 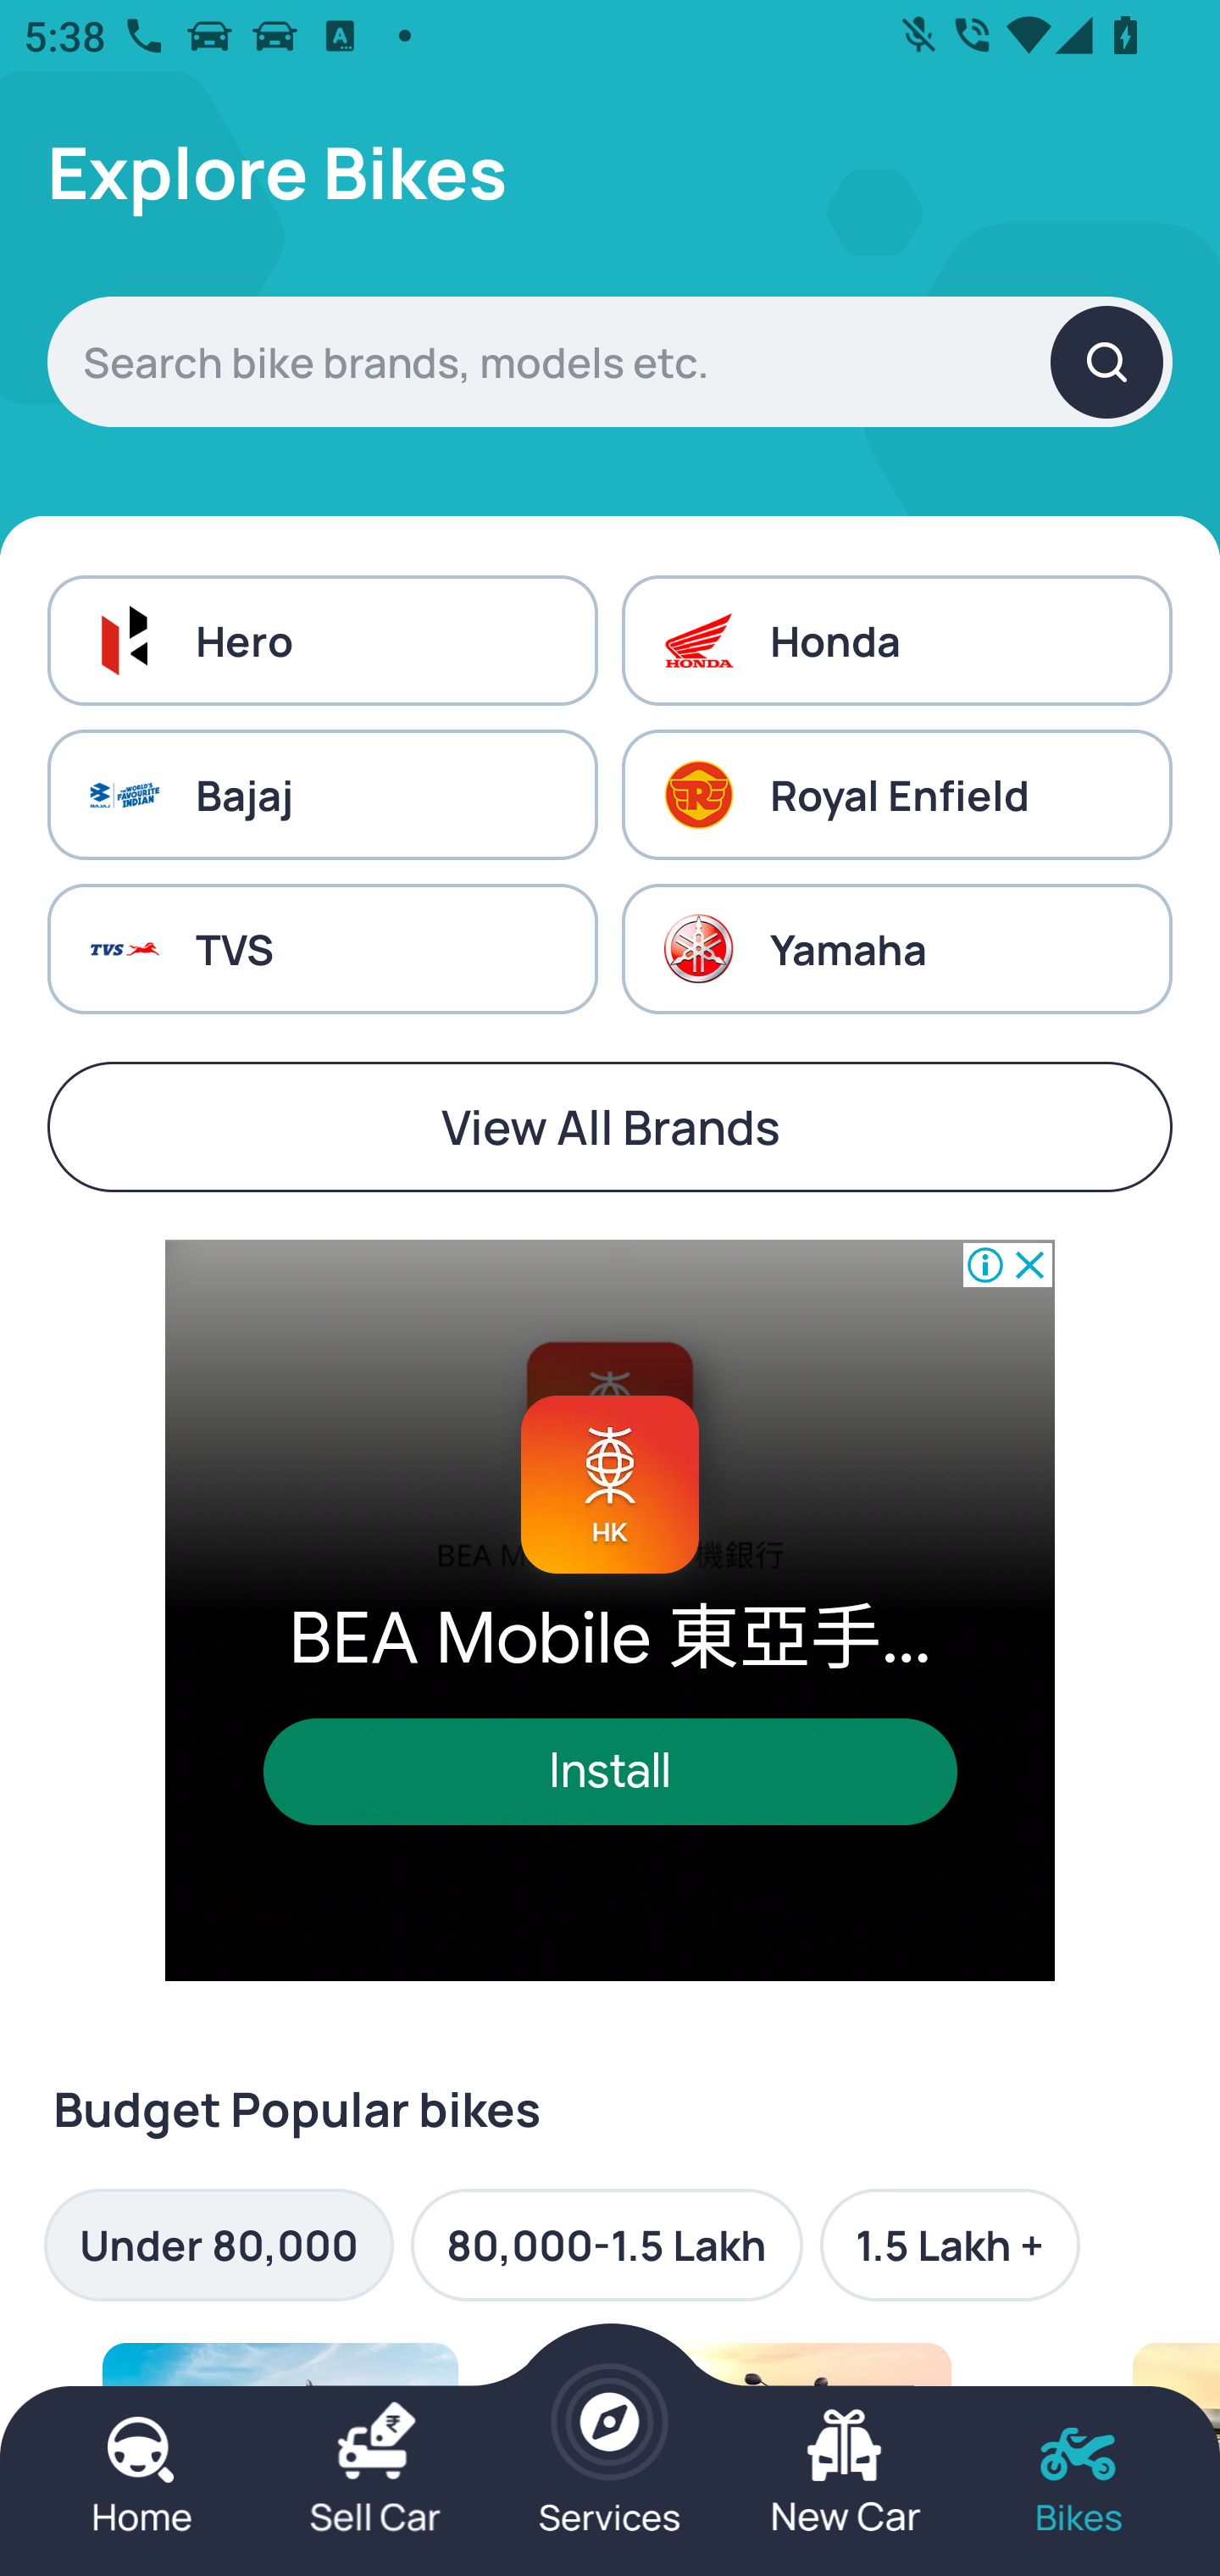 I want to click on Royal Enfield, so click(x=896, y=795).